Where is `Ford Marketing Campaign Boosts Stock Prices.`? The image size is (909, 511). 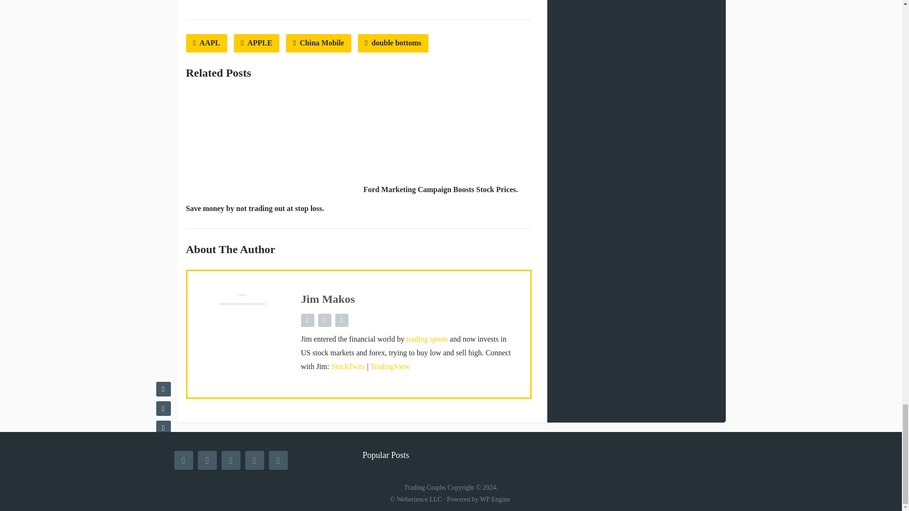
Ford Marketing Campaign Boosts Stock Prices. is located at coordinates (441, 189).